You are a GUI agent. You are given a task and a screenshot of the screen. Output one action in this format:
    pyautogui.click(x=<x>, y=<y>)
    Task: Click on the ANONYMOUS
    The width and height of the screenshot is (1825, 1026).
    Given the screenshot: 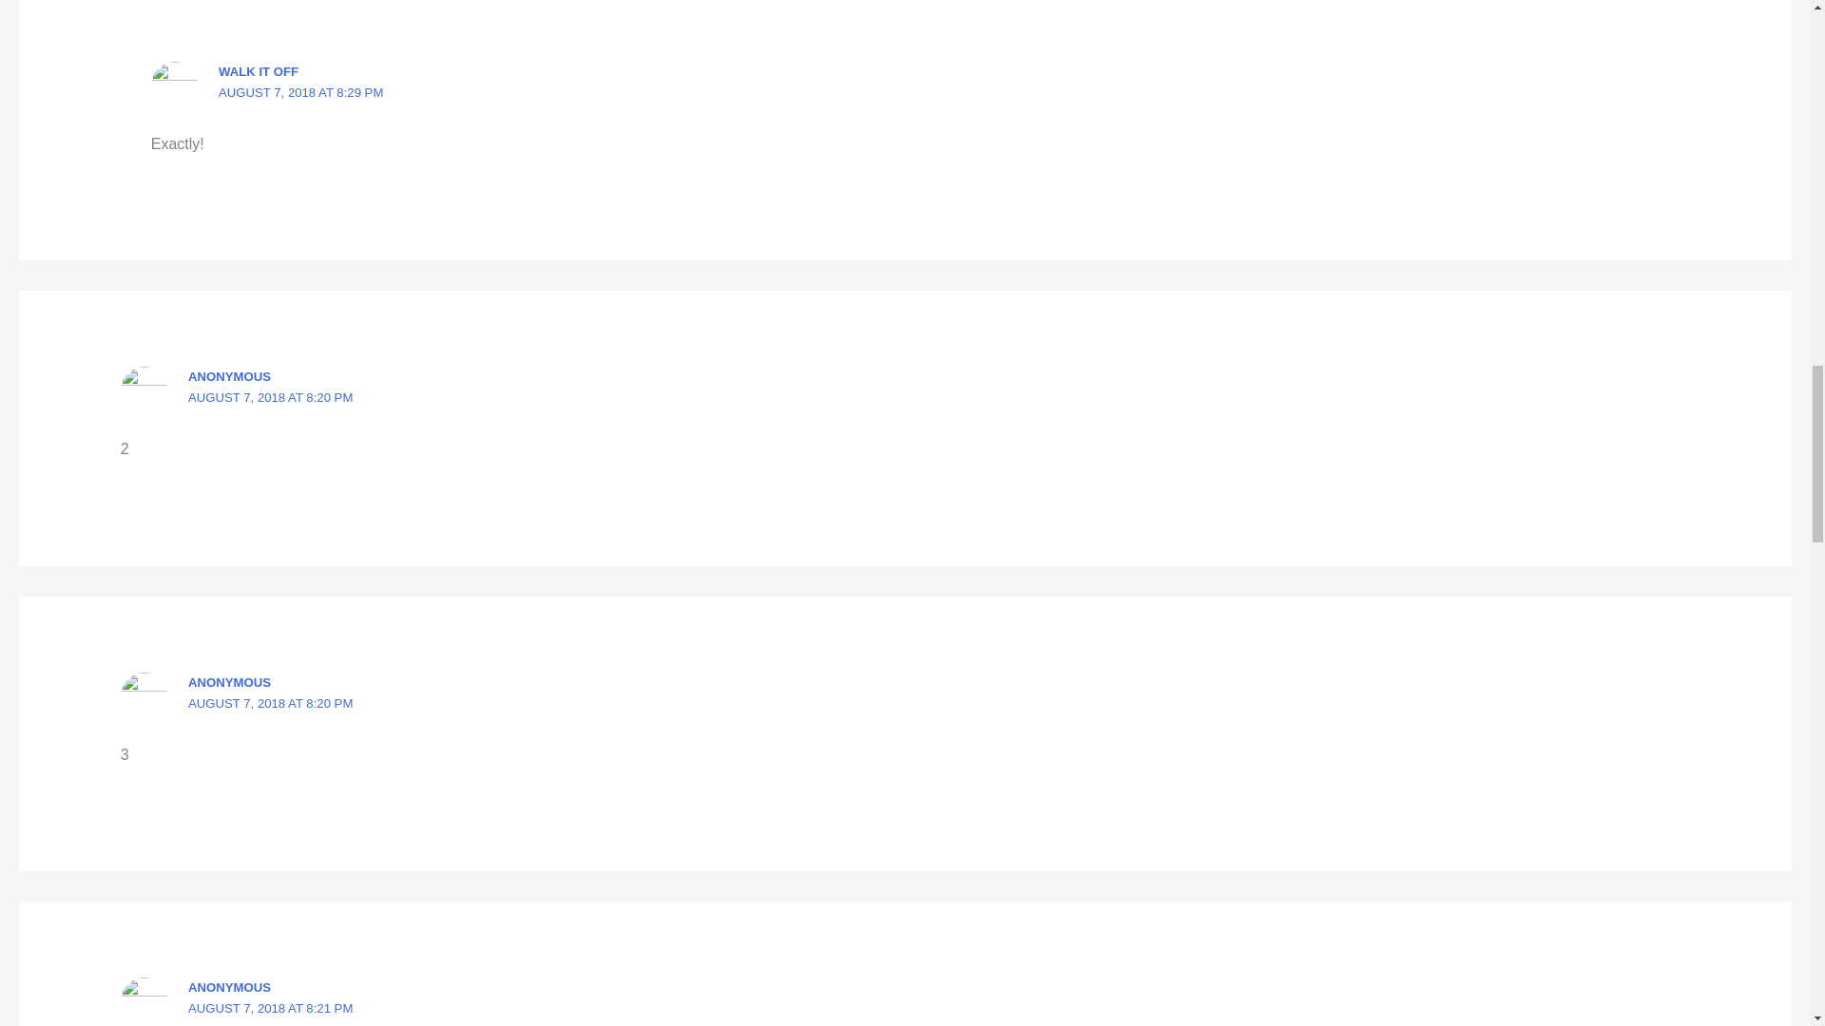 What is the action you would take?
    pyautogui.click(x=228, y=376)
    